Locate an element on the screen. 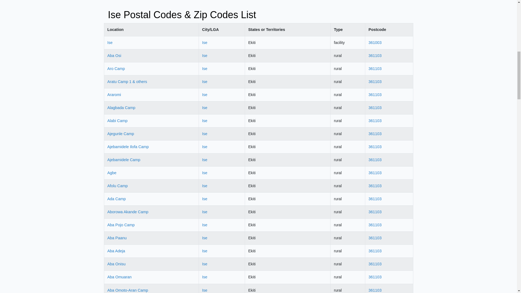  Araromi is located at coordinates (114, 95).